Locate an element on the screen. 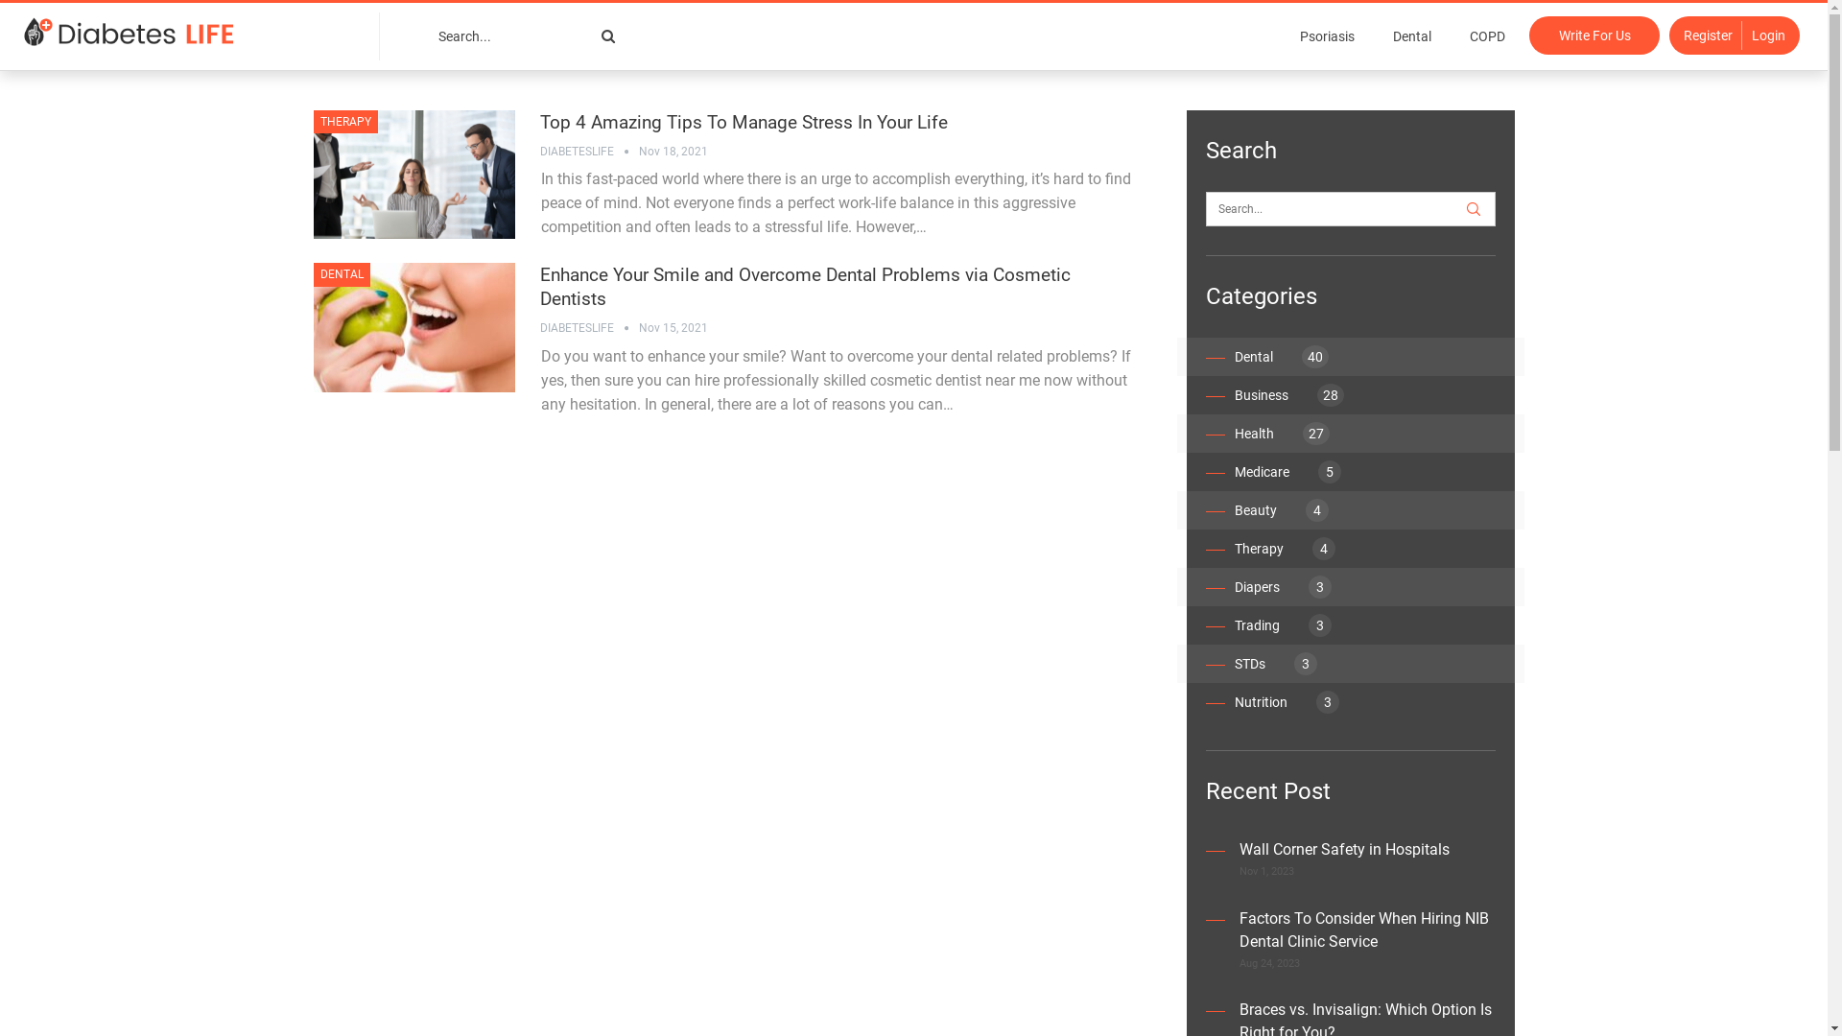 This screenshot has width=1842, height=1036. Dental is located at coordinates (1412, 36).